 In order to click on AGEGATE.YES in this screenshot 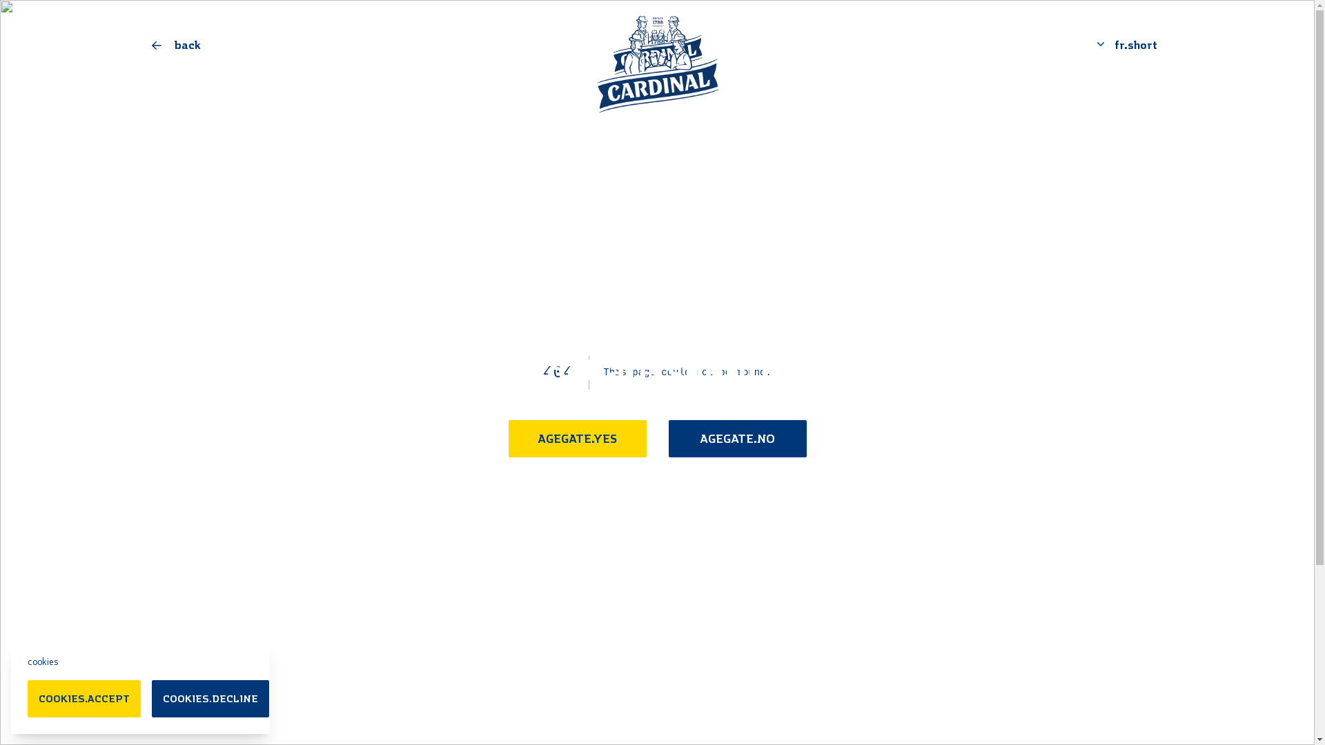, I will do `click(577, 439)`.